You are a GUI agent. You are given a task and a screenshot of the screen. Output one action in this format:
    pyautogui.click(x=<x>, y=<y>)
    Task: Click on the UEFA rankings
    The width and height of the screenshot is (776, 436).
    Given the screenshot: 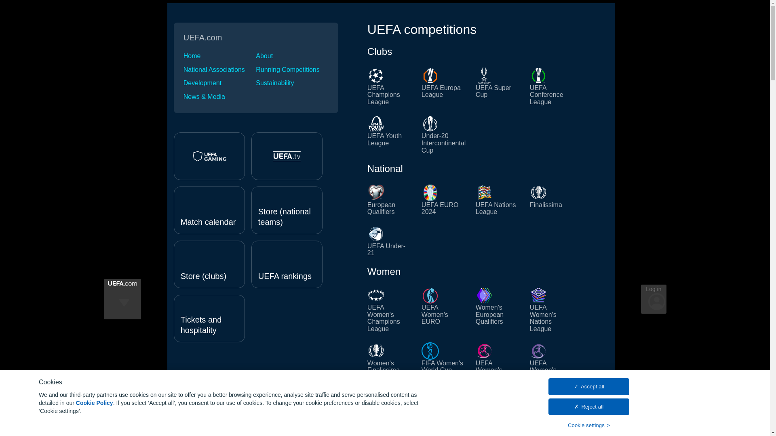 What is the action you would take?
    pyautogui.click(x=287, y=264)
    